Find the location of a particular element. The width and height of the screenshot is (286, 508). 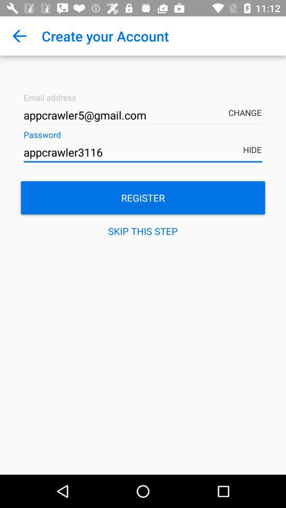

click item above the hide item is located at coordinates (247, 105).